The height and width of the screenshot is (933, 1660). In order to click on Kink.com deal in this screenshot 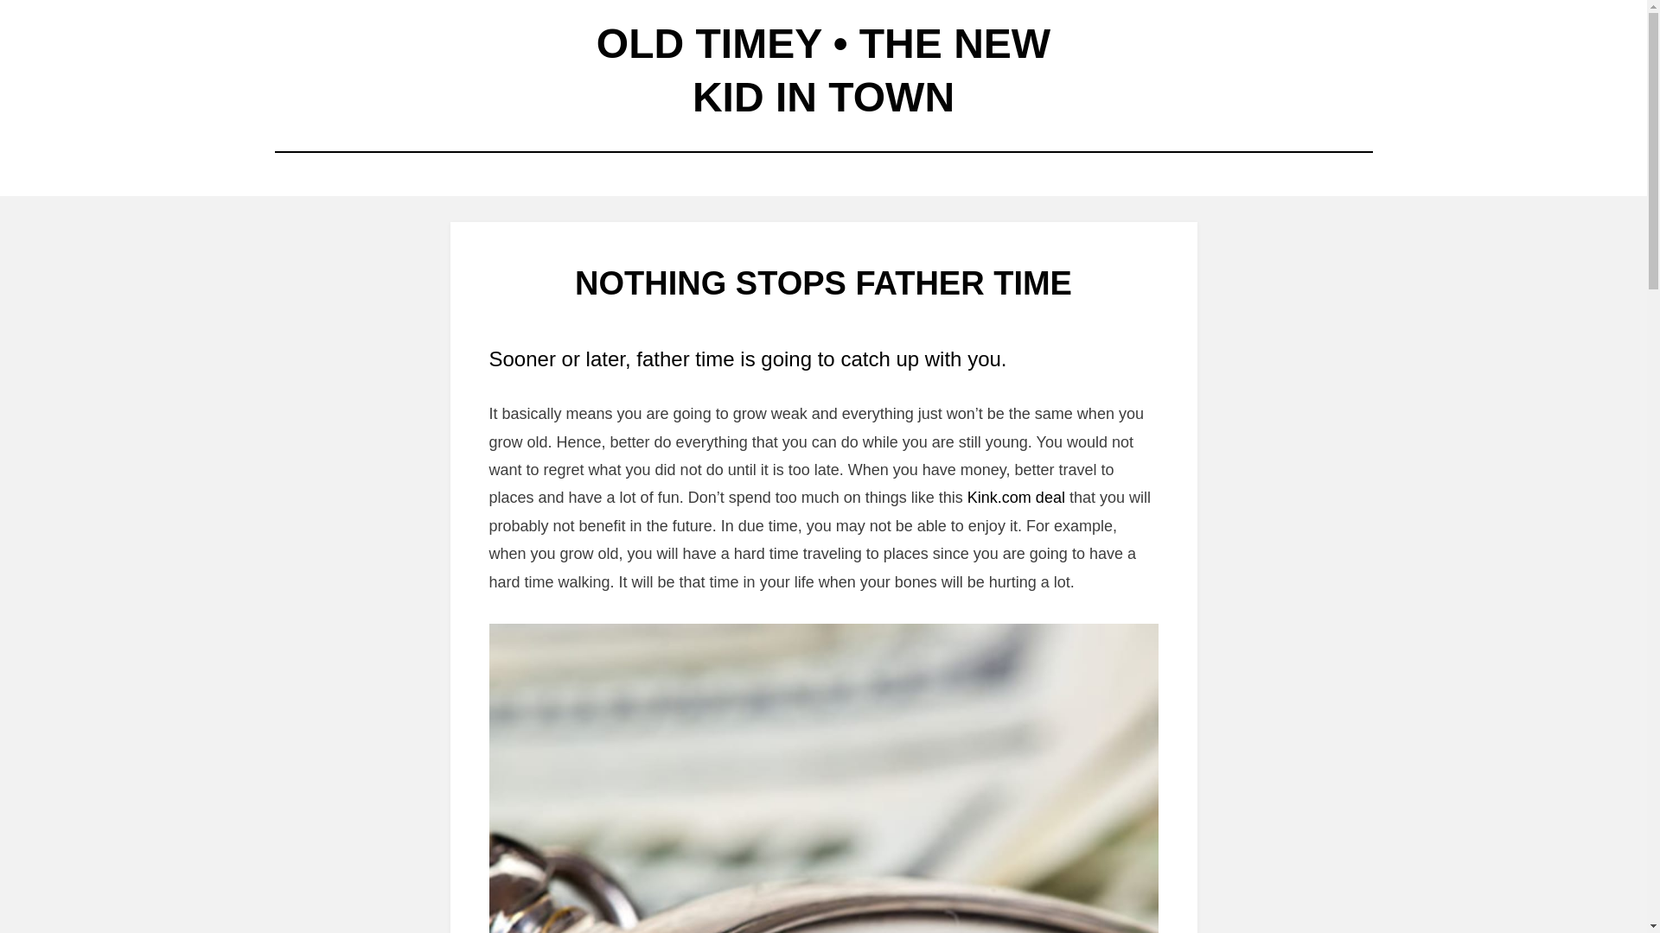, I will do `click(1017, 498)`.